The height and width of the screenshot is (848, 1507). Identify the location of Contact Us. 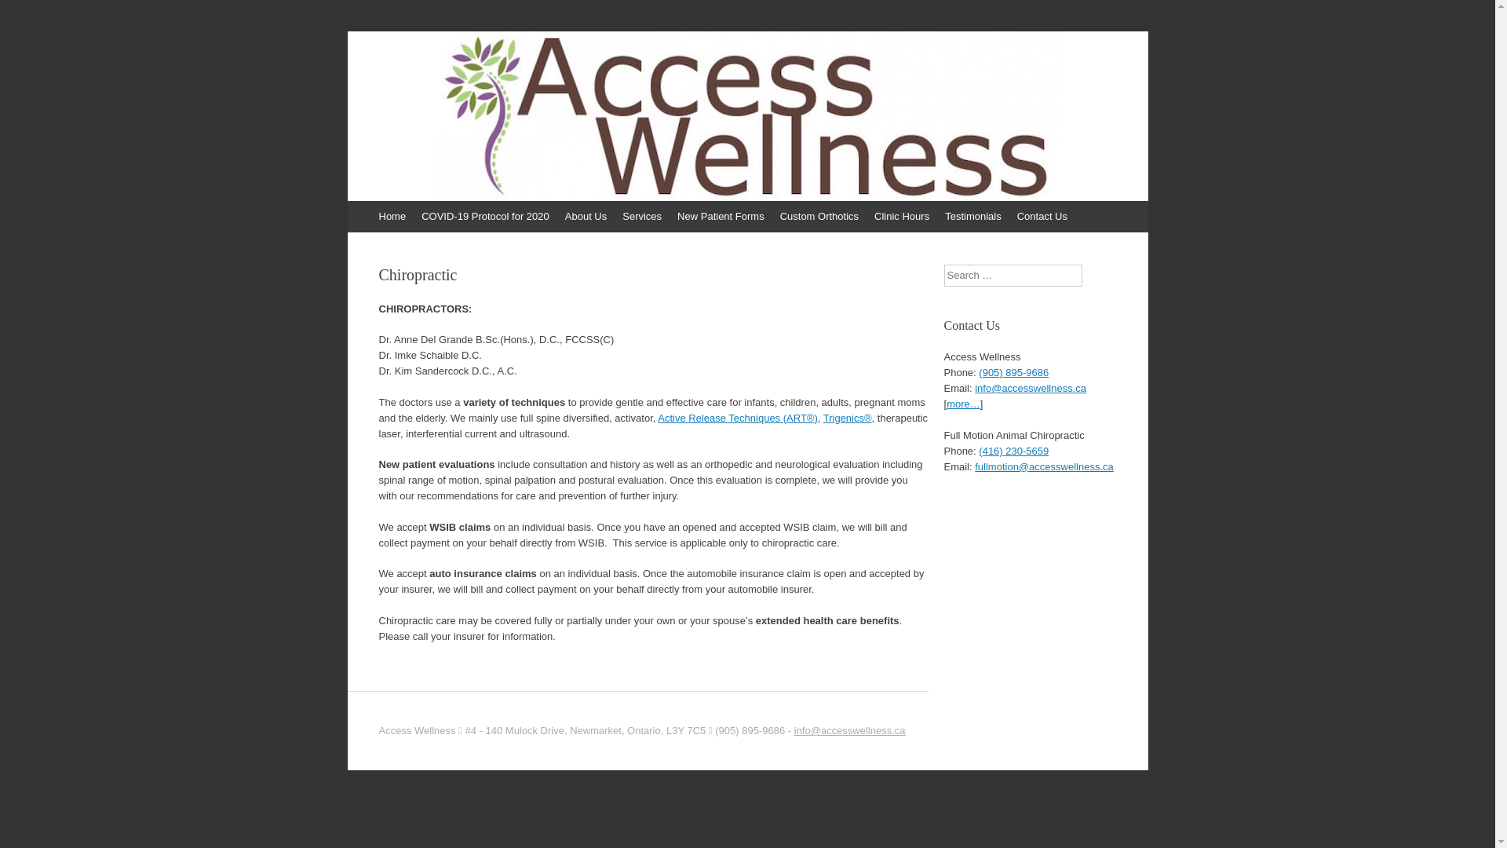
(1042, 217).